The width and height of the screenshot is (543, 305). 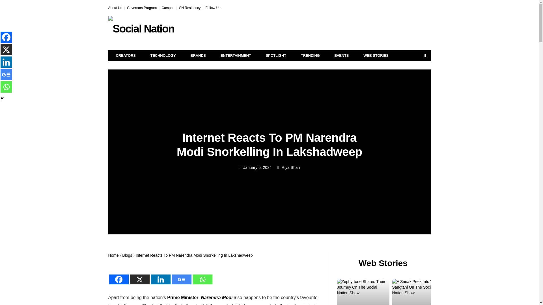 I want to click on Riya Shah, so click(x=291, y=167).